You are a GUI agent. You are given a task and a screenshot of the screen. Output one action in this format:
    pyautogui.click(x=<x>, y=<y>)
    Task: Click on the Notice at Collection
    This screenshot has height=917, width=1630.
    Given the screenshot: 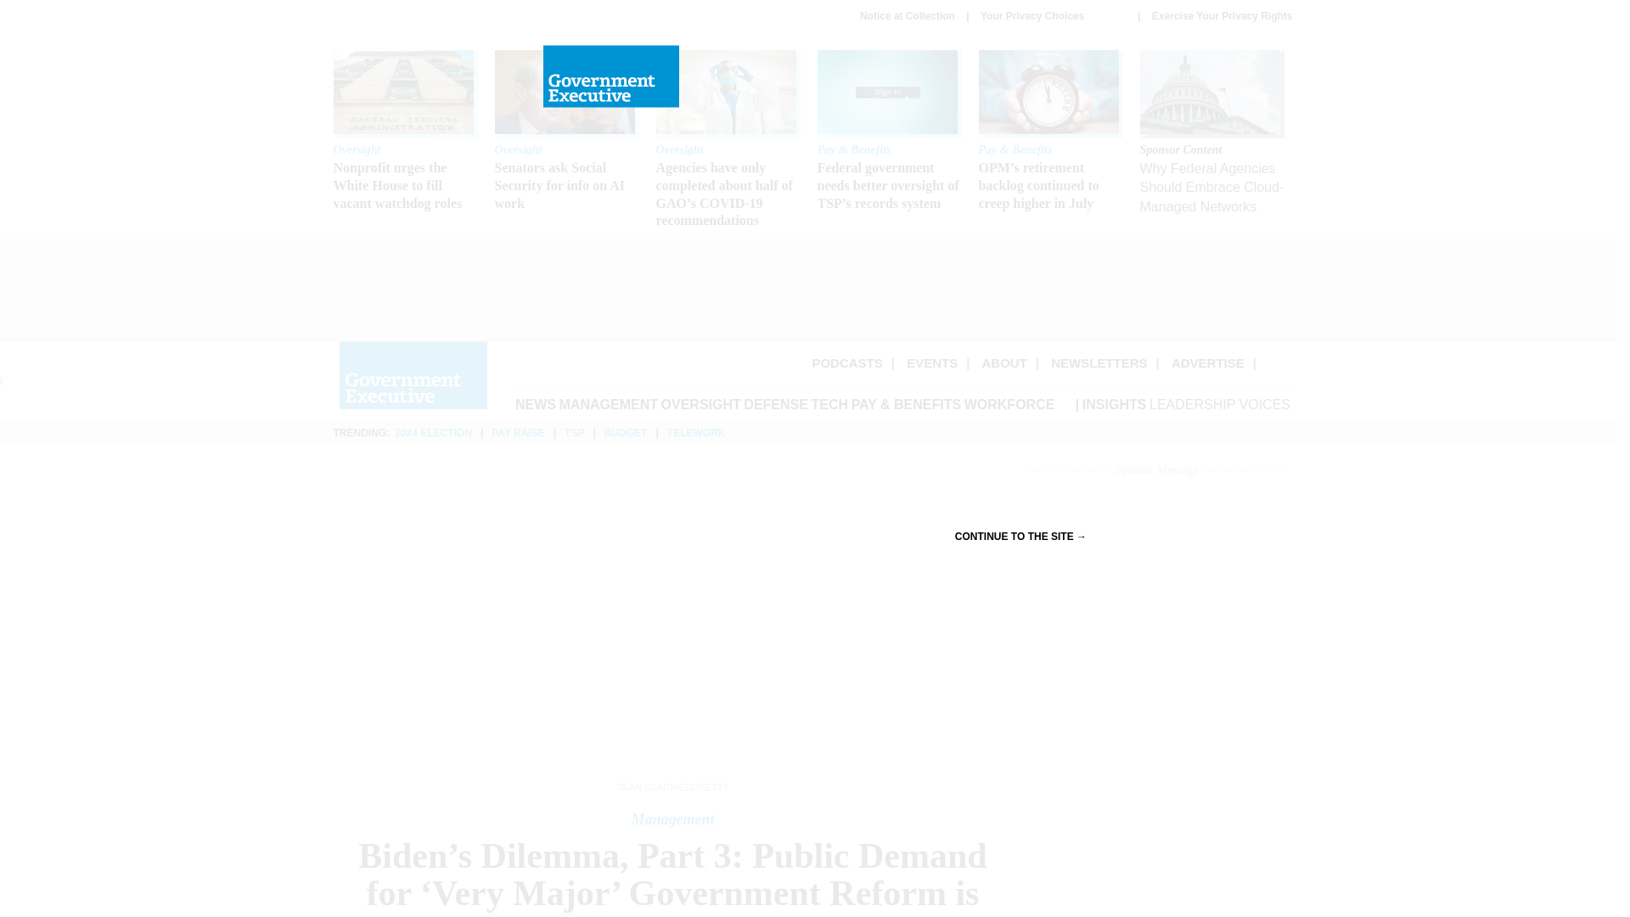 What is the action you would take?
    pyautogui.click(x=908, y=15)
    